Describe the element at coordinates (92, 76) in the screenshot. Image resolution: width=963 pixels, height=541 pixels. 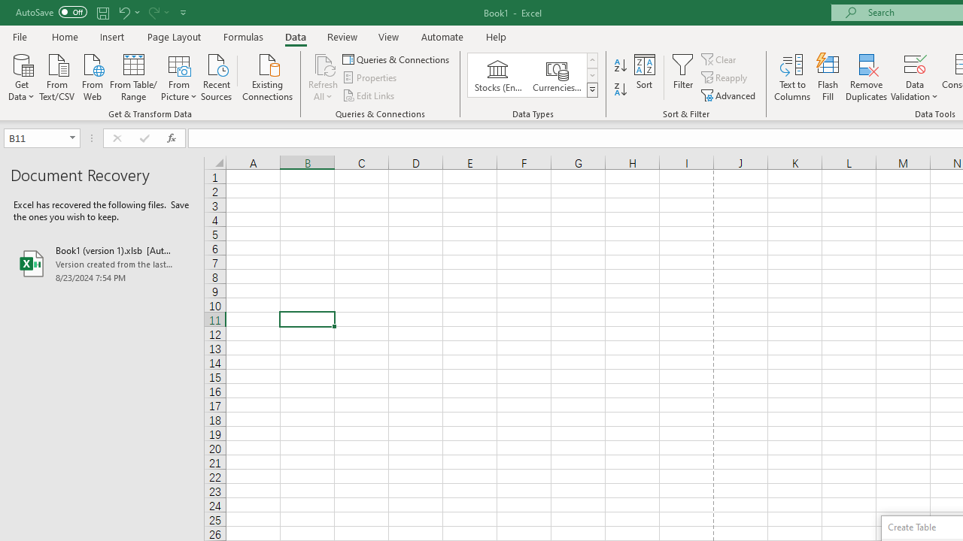
I see `From Web` at that location.